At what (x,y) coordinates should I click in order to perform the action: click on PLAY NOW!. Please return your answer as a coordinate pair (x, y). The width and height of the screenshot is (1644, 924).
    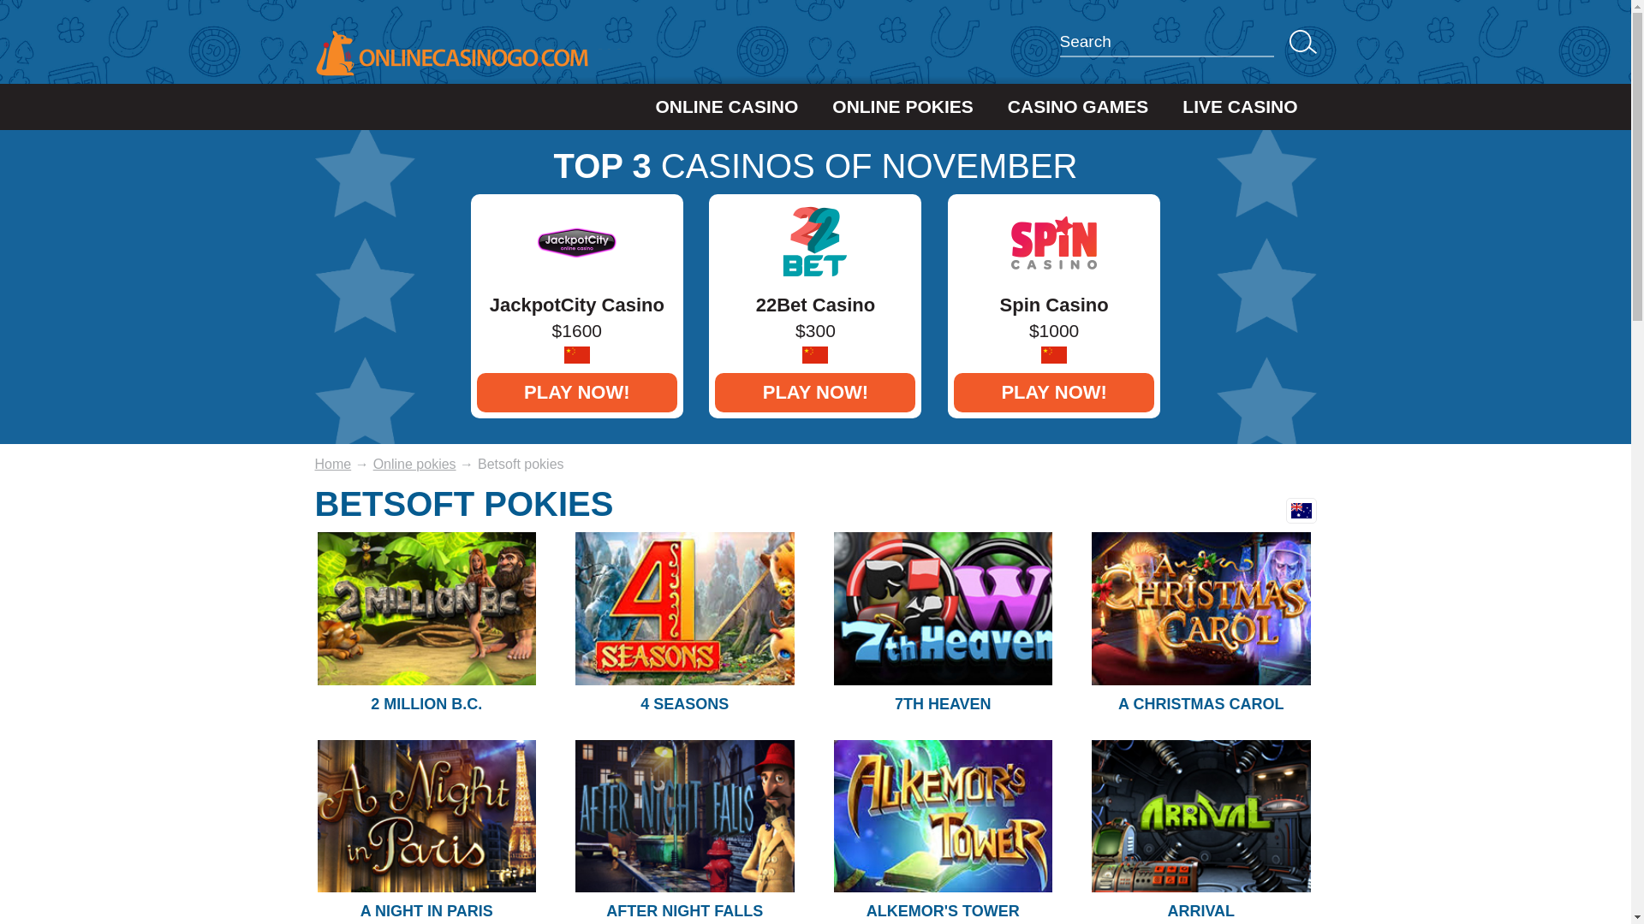
    Looking at the image, I should click on (1054, 393).